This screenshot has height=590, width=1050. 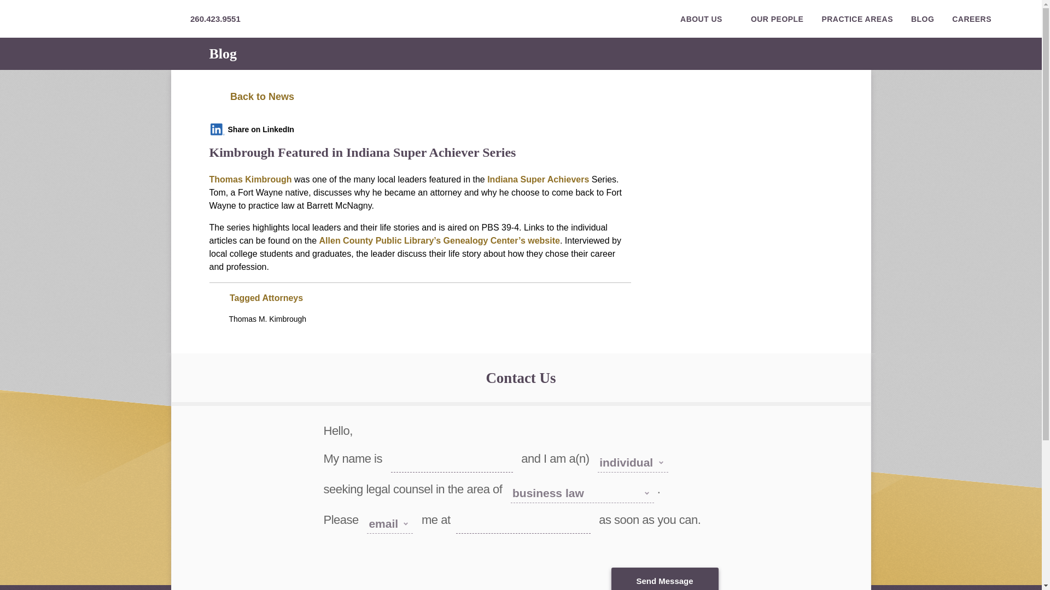 I want to click on CAREERSDOWN ARROW, so click(x=977, y=19).